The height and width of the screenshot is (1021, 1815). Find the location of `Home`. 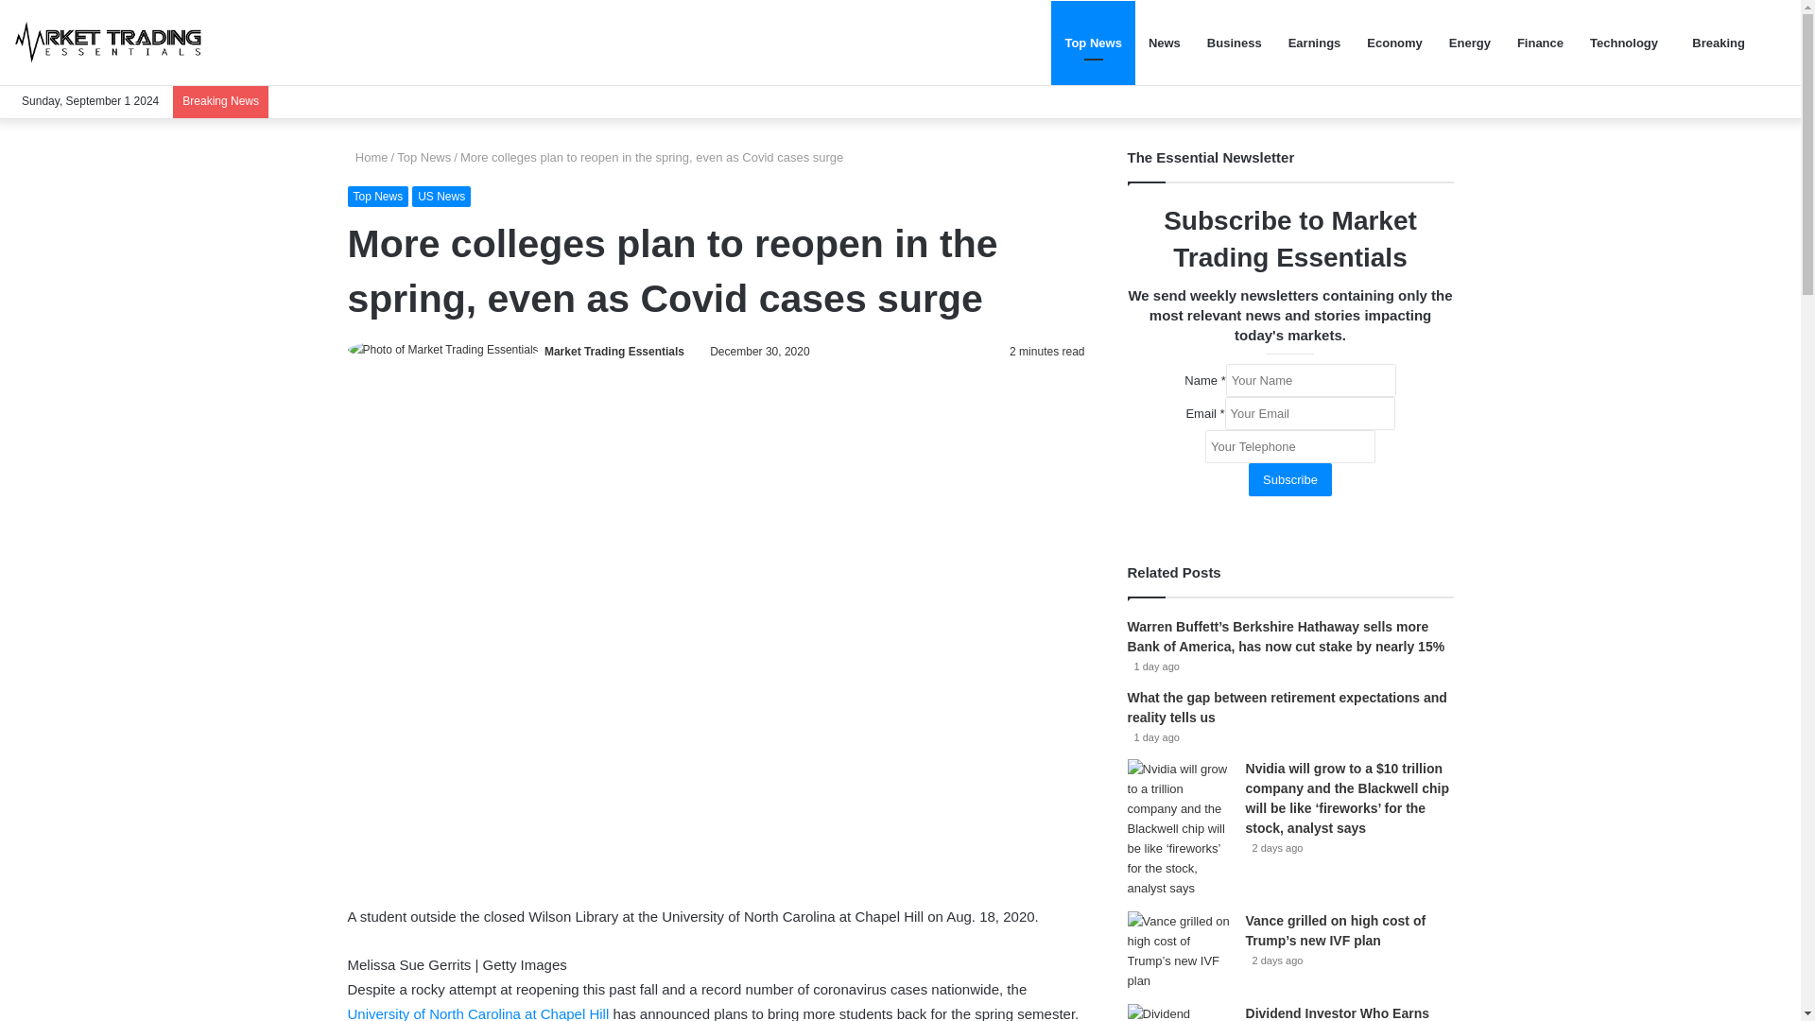

Home is located at coordinates (368, 157).